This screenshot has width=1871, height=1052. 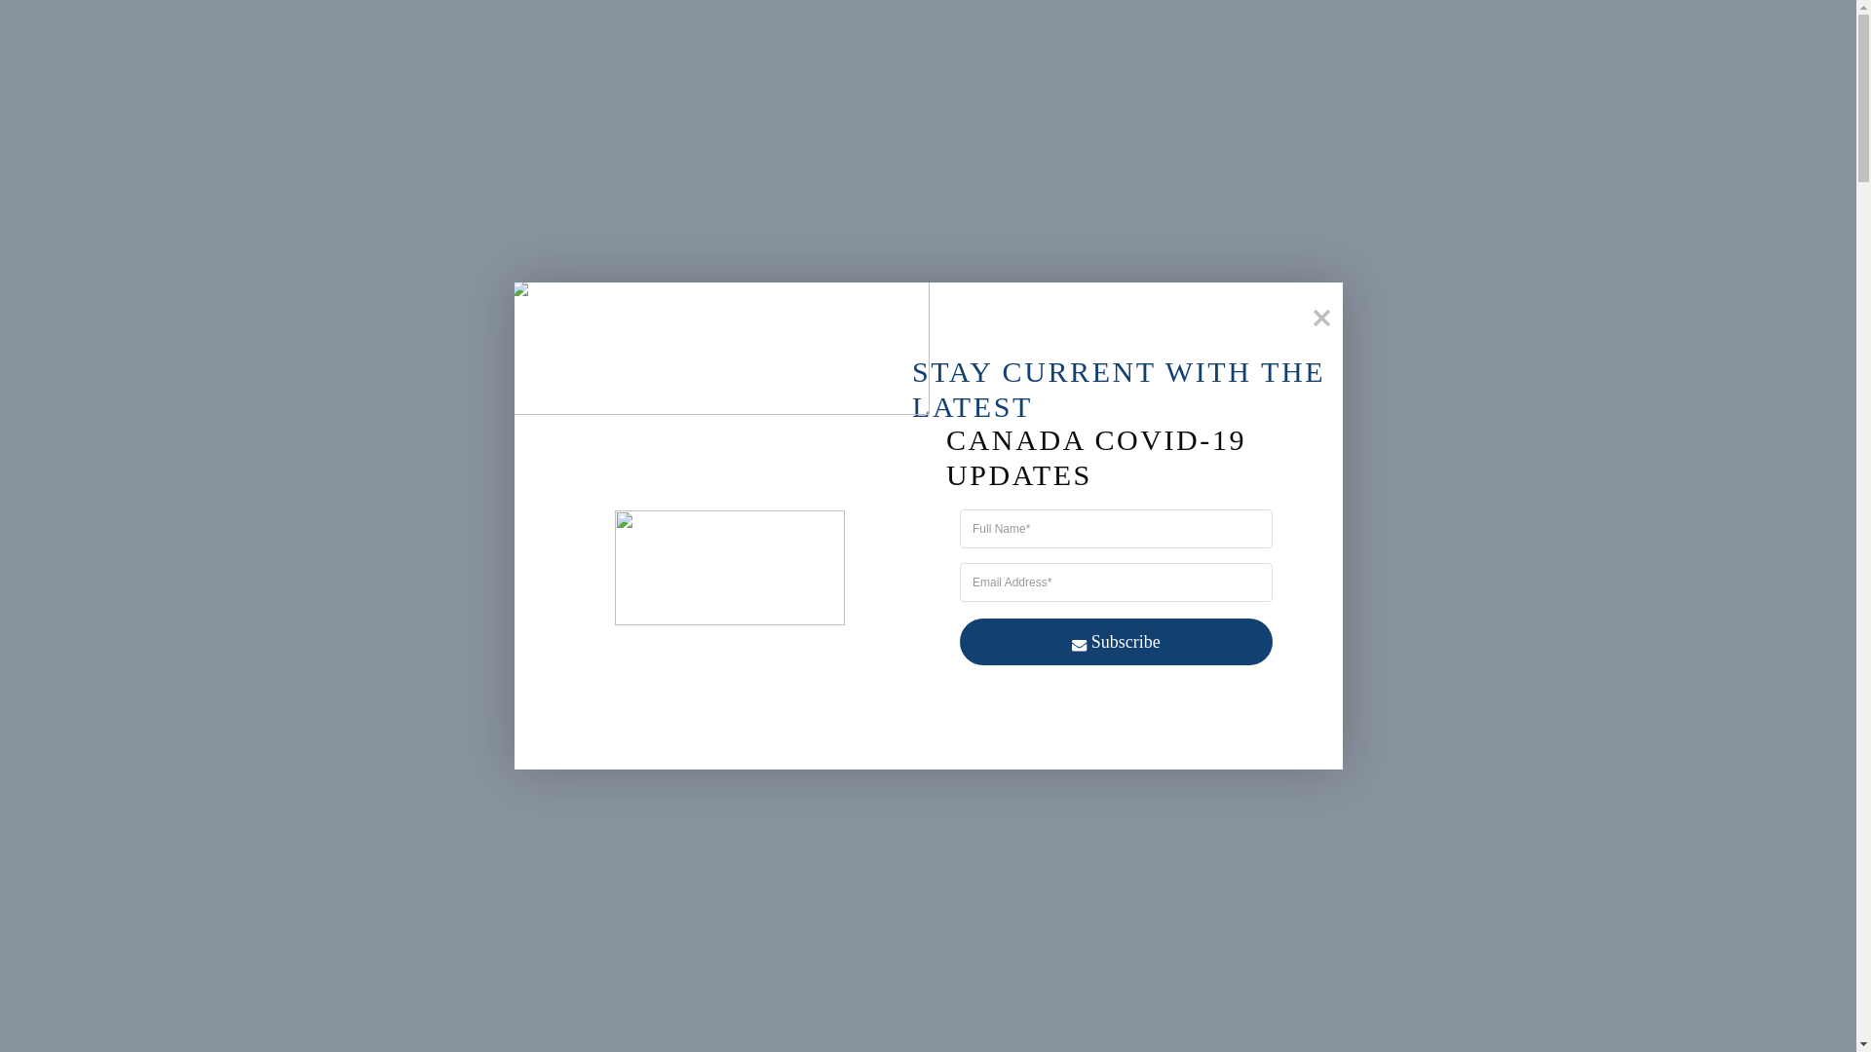 What do you see at coordinates (592, 47) in the screenshot?
I see `LOCATIONS` at bounding box center [592, 47].